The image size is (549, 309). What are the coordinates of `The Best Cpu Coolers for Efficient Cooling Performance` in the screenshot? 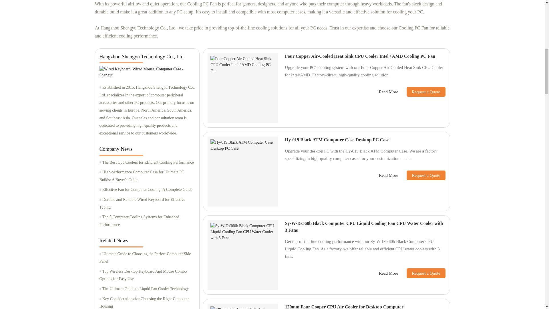 It's located at (147, 163).